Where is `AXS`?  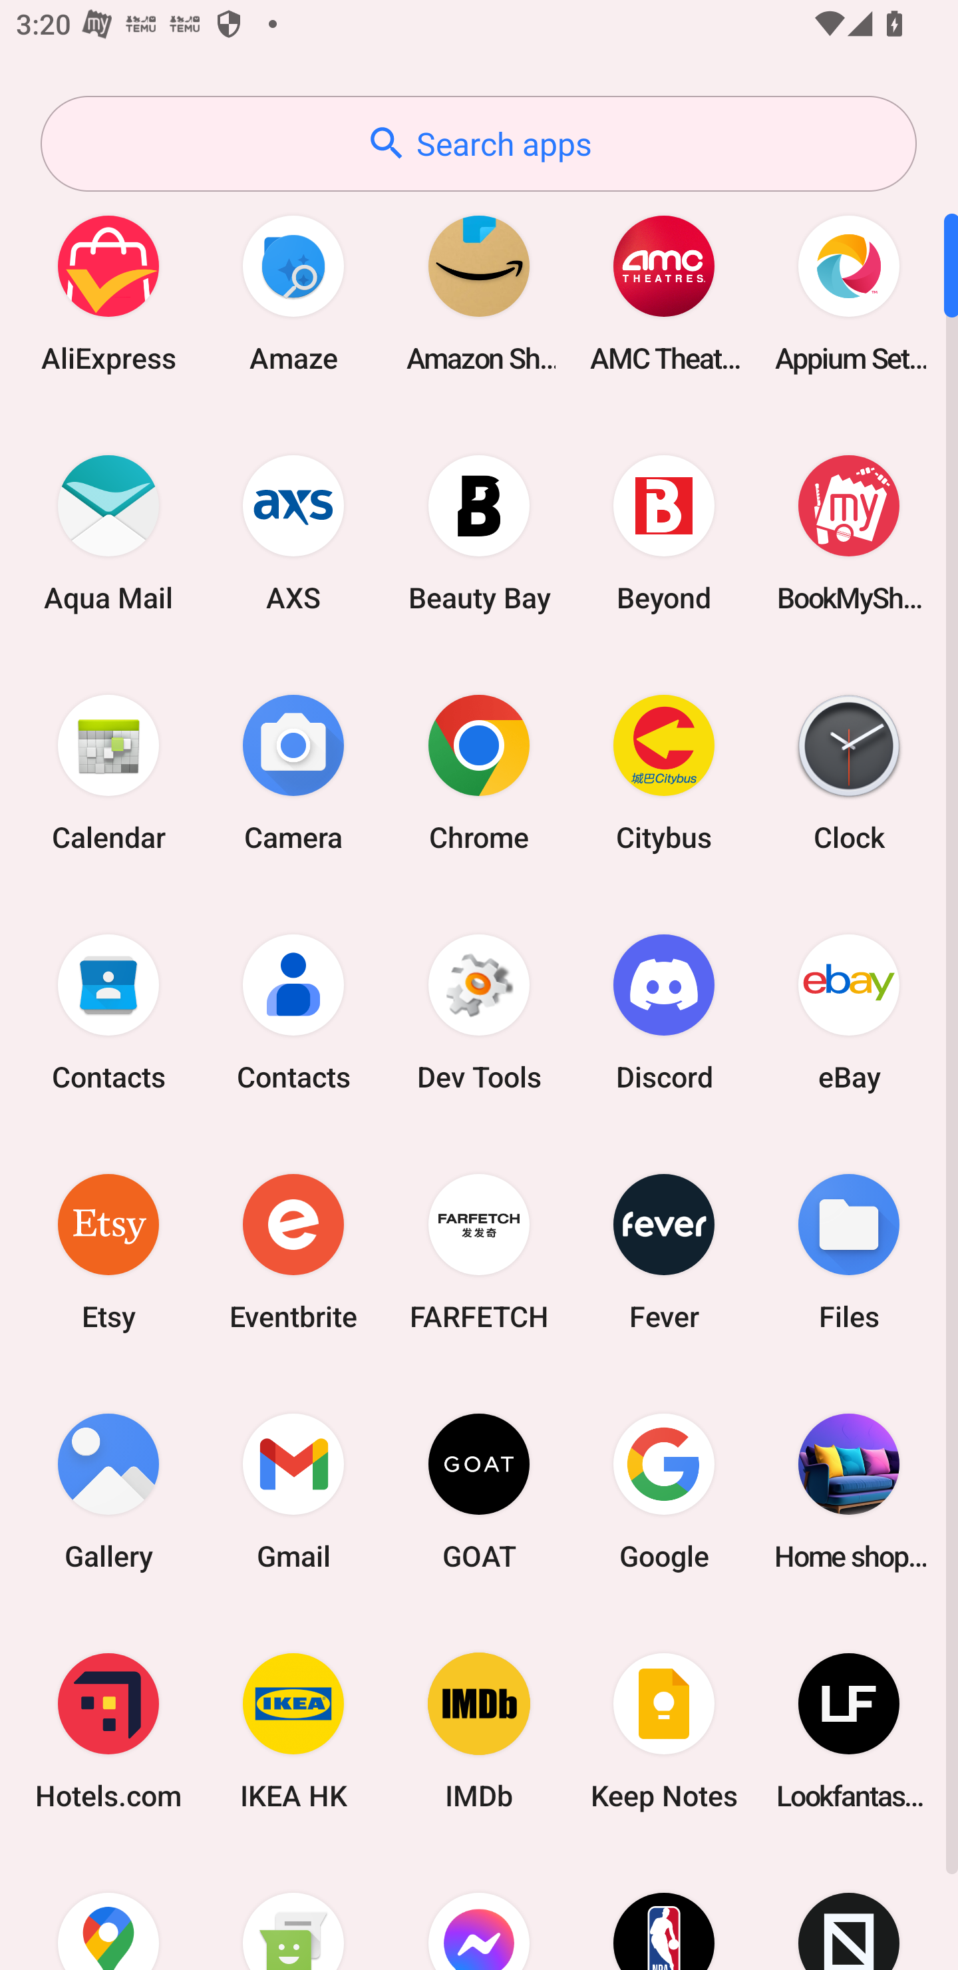
AXS is located at coordinates (293, 532).